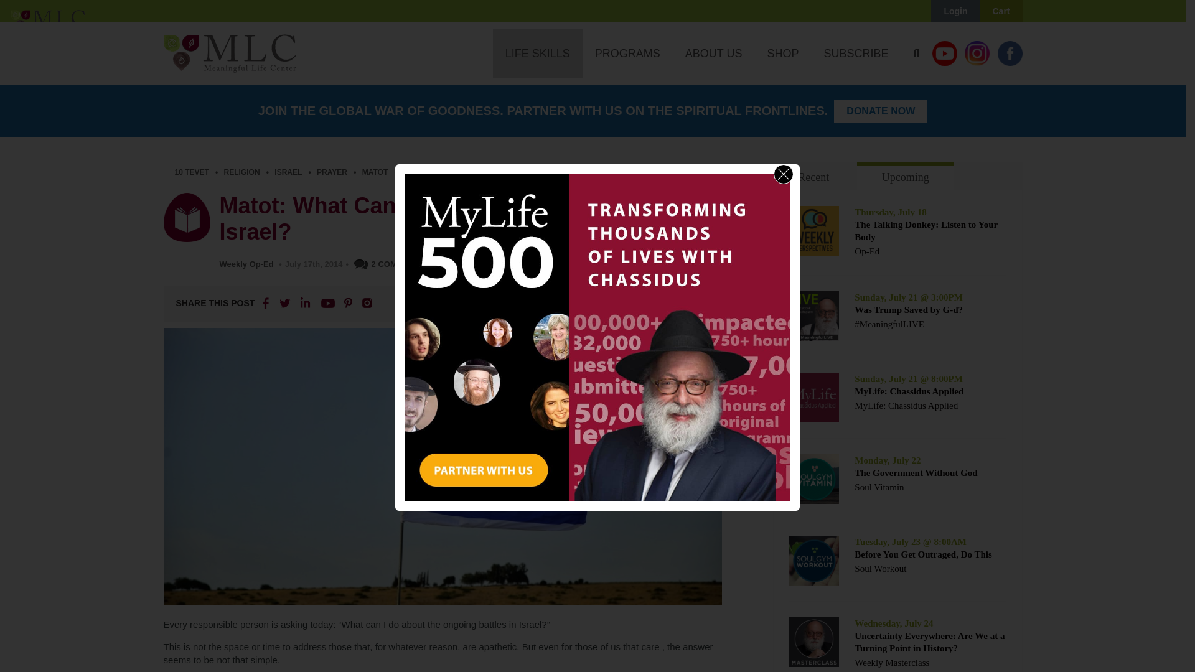  I want to click on PROGRAMS, so click(627, 54).